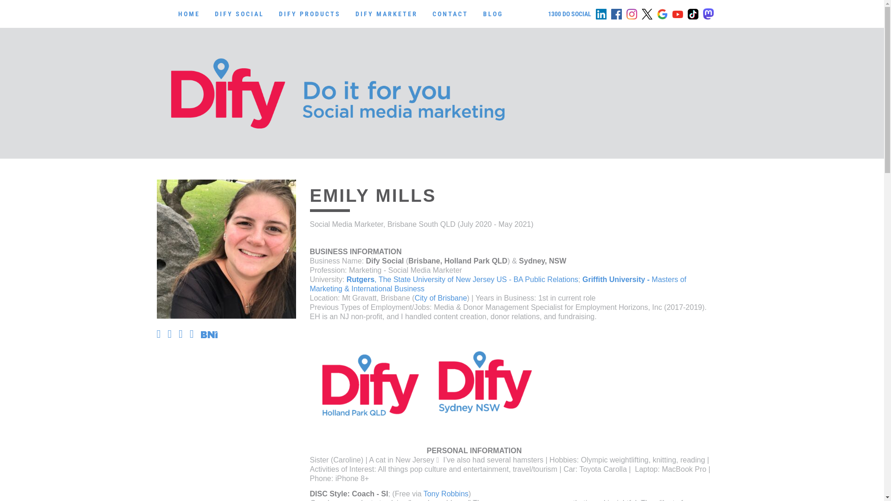 The width and height of the screenshot is (891, 501). What do you see at coordinates (239, 14) in the screenshot?
I see `DIFY SOCIAL` at bounding box center [239, 14].